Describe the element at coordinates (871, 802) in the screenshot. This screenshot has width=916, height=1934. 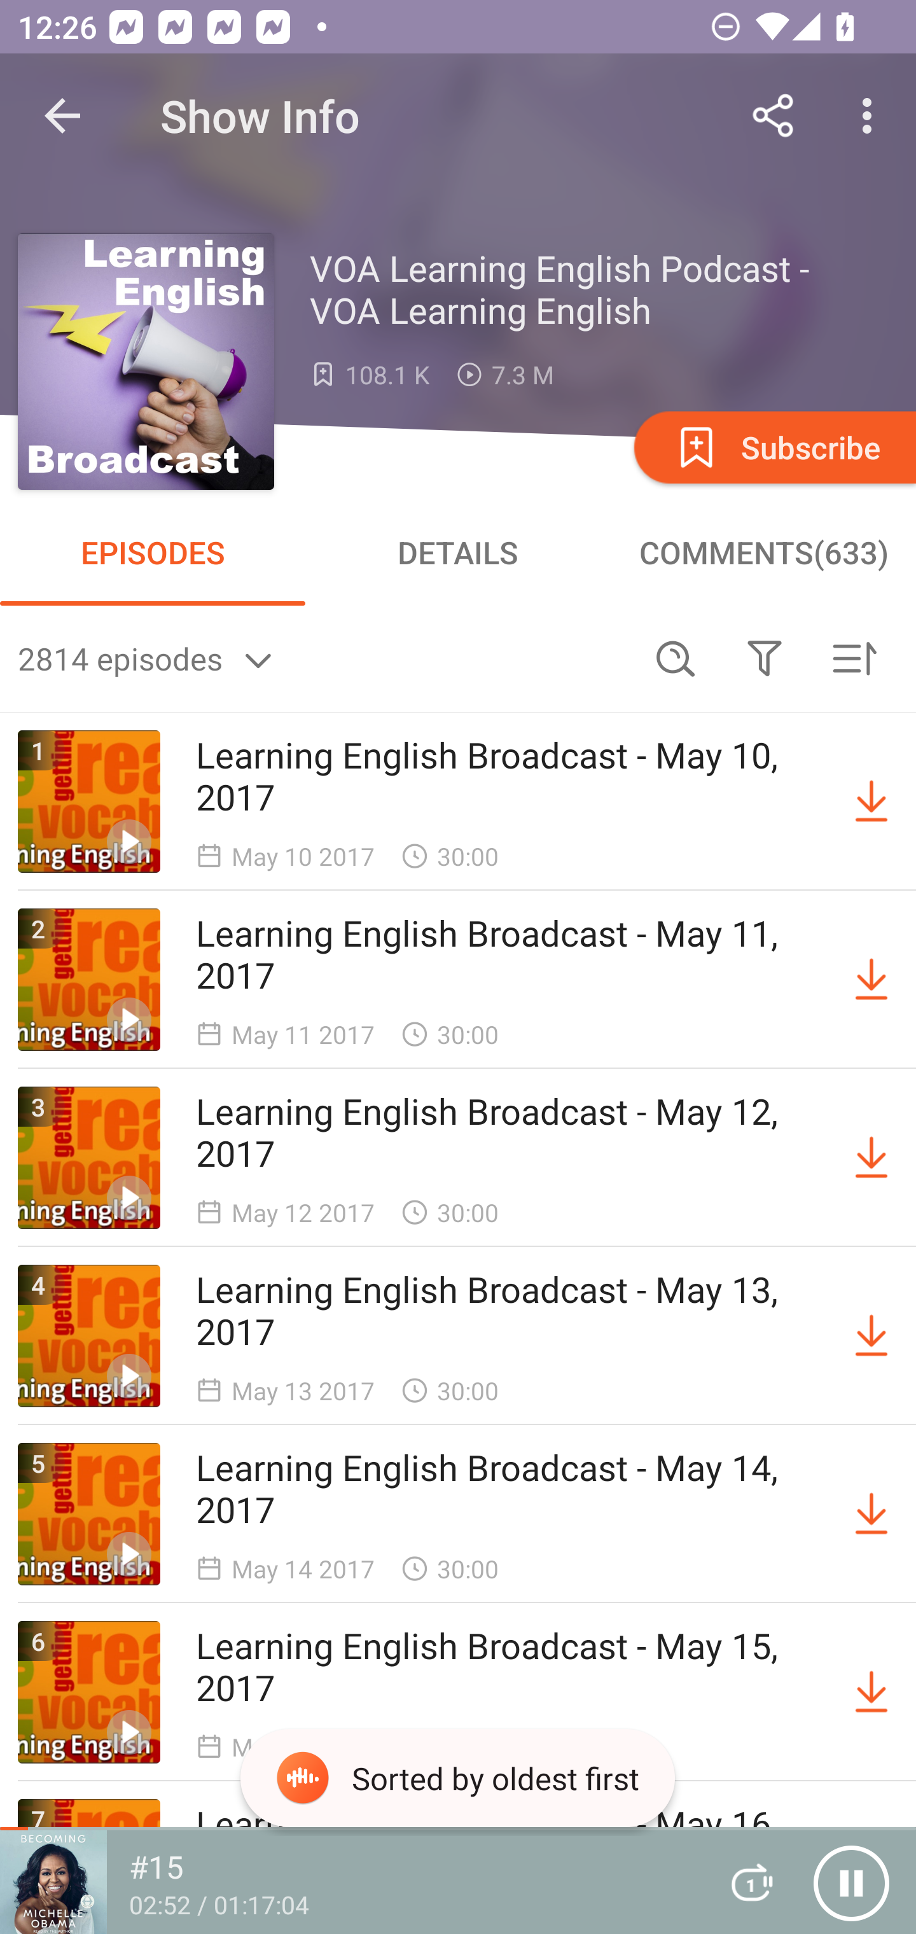
I see `Download` at that location.